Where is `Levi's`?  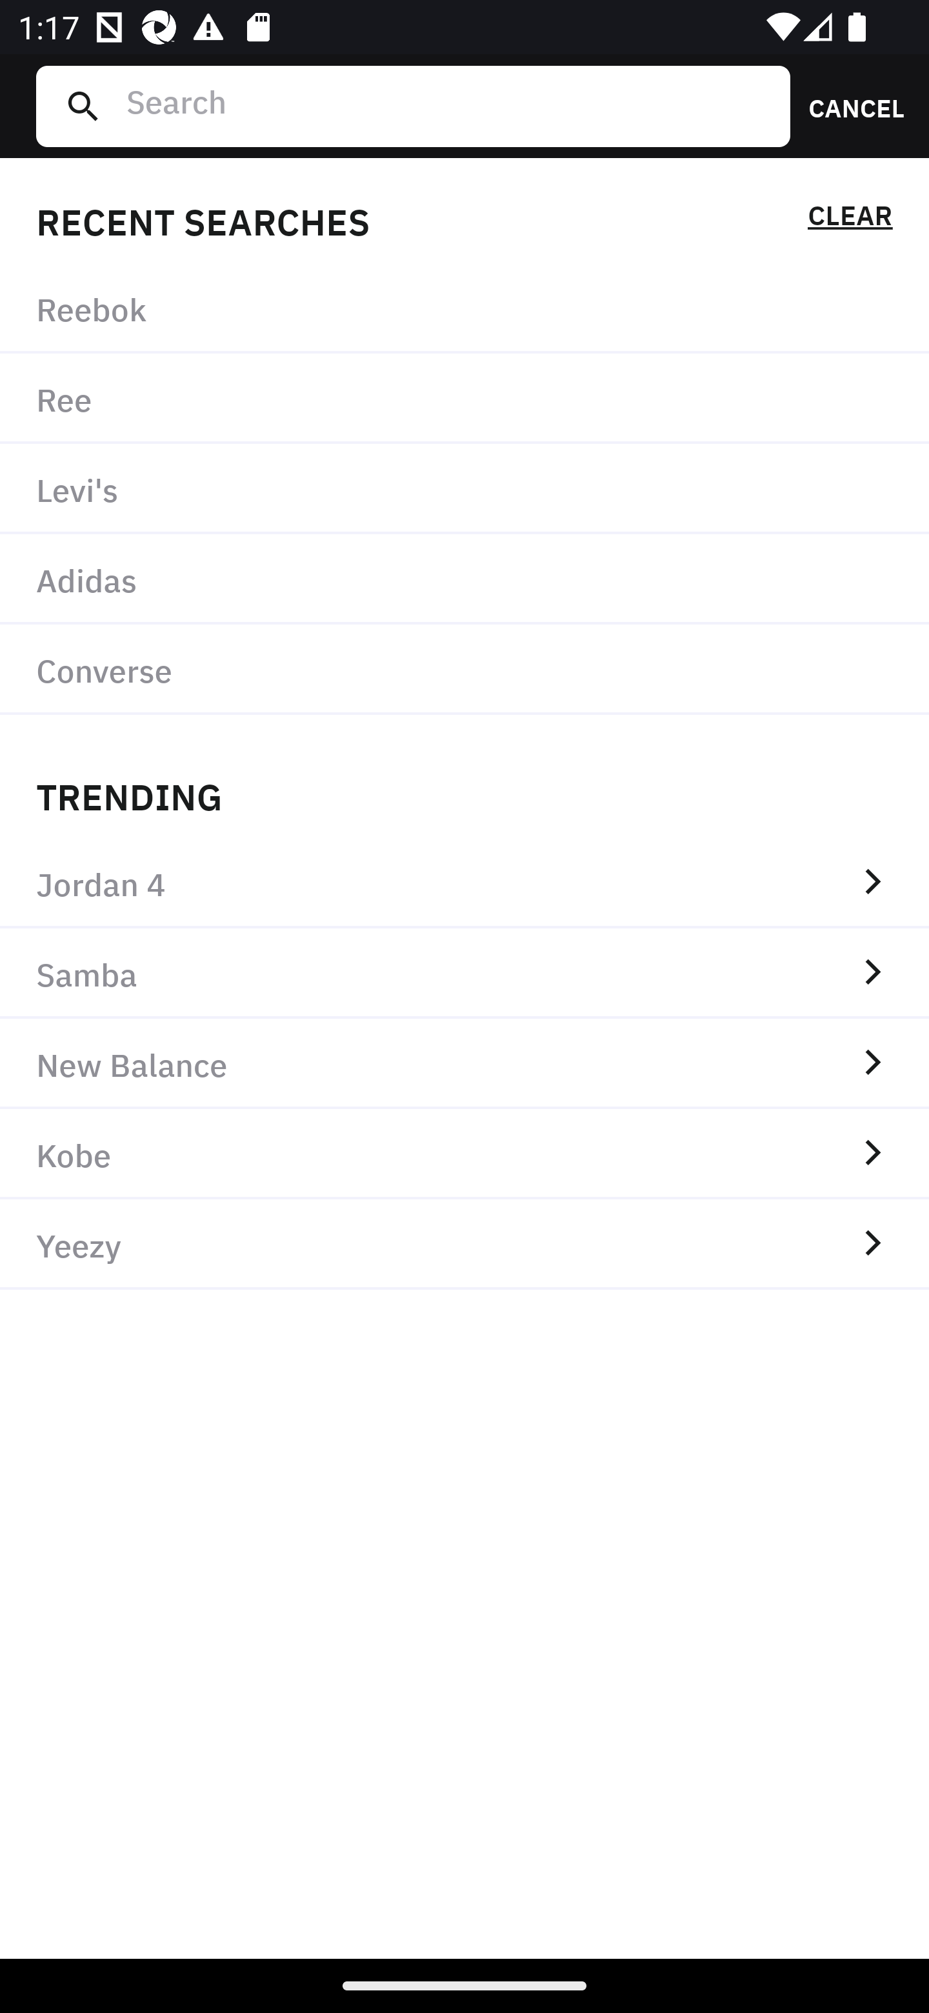
Levi's is located at coordinates (464, 489).